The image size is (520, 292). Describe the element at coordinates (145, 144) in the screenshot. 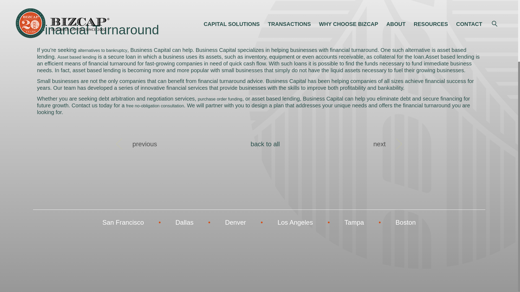

I see `previous` at that location.